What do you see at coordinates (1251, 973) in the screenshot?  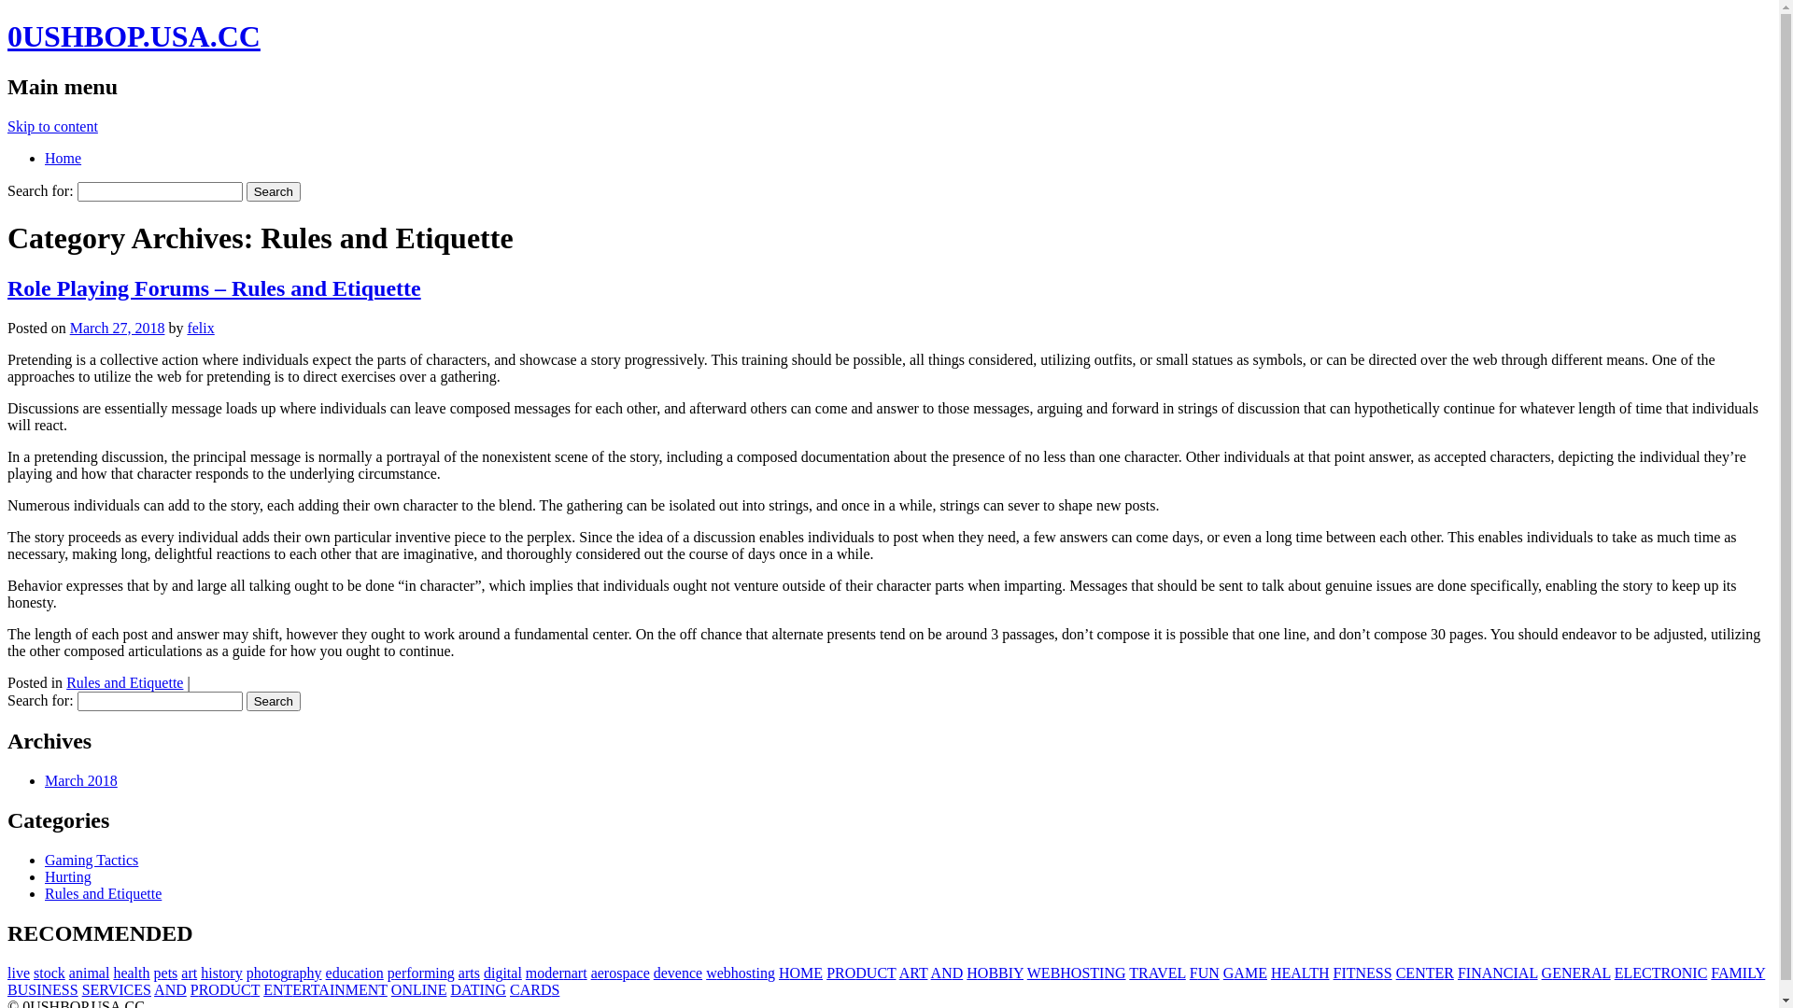 I see `M` at bounding box center [1251, 973].